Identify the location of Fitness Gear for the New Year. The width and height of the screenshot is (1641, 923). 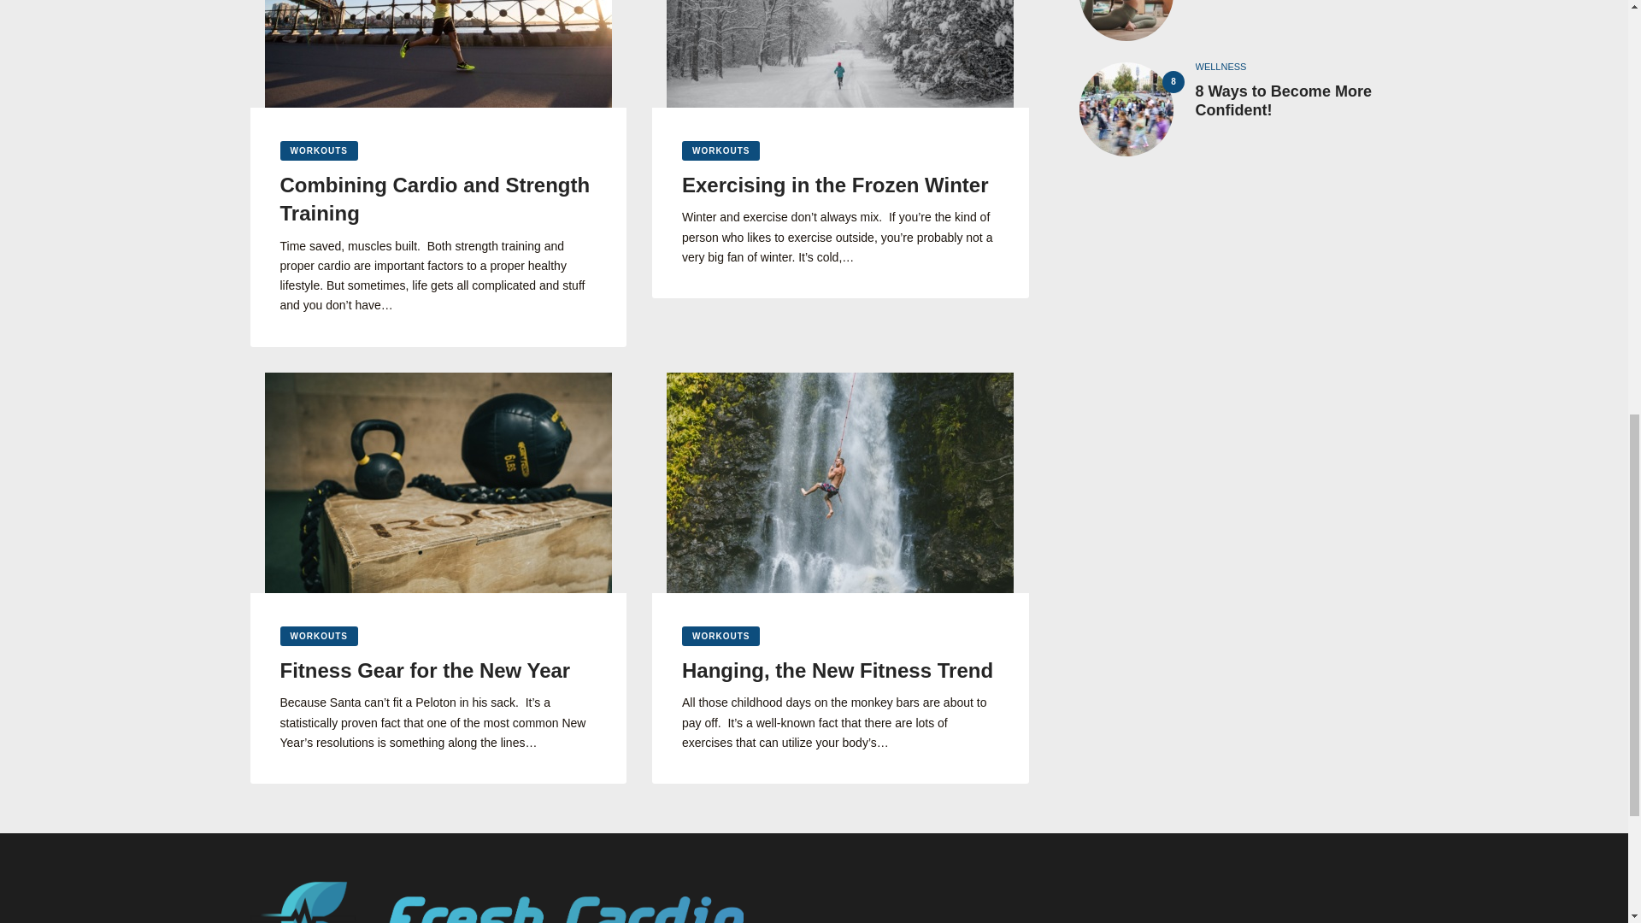
(438, 670).